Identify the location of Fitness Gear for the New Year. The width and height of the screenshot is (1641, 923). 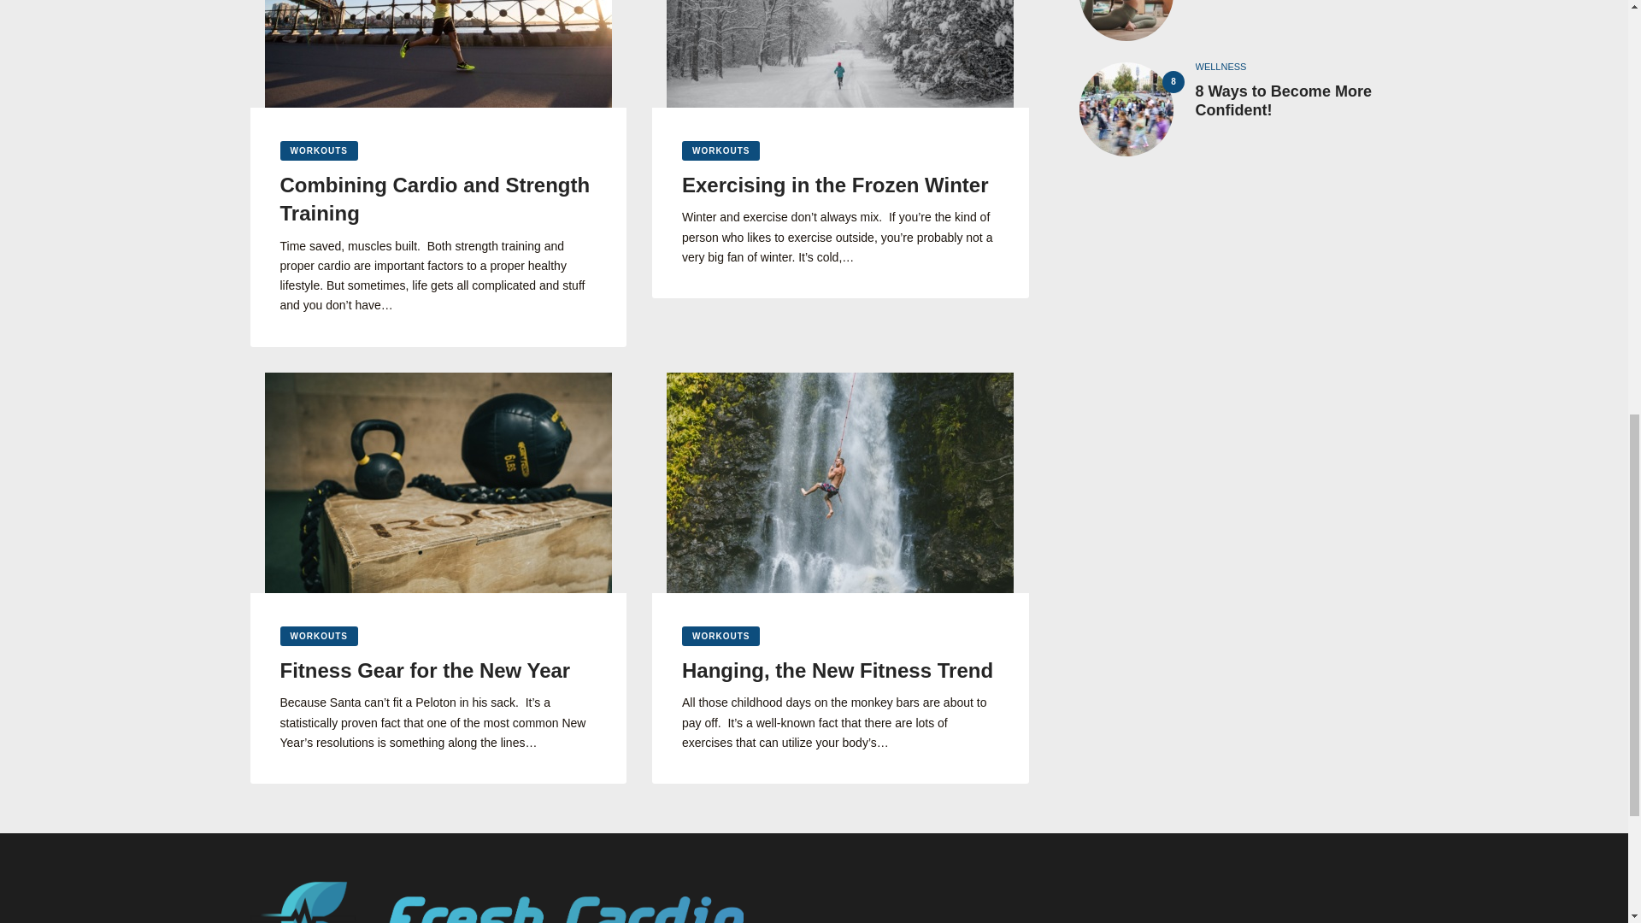
(438, 670).